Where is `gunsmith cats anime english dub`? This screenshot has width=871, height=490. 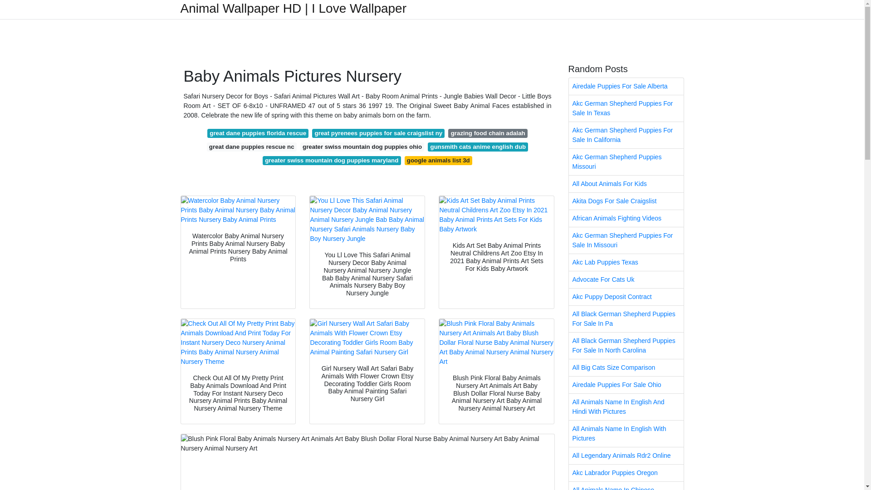 gunsmith cats anime english dub is located at coordinates (477, 147).